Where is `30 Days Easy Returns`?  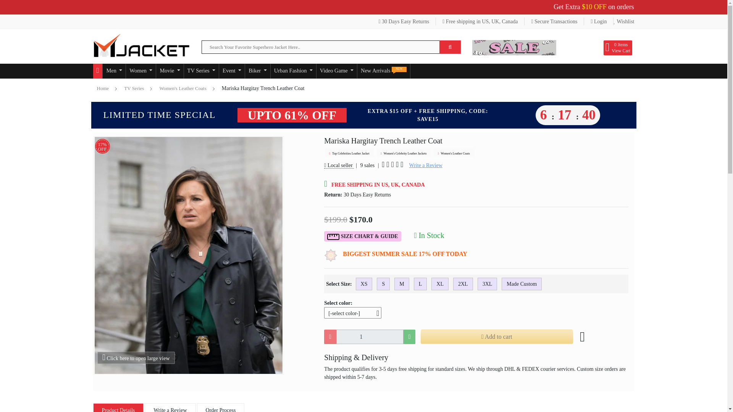
30 Days Easy Returns is located at coordinates (404, 21).